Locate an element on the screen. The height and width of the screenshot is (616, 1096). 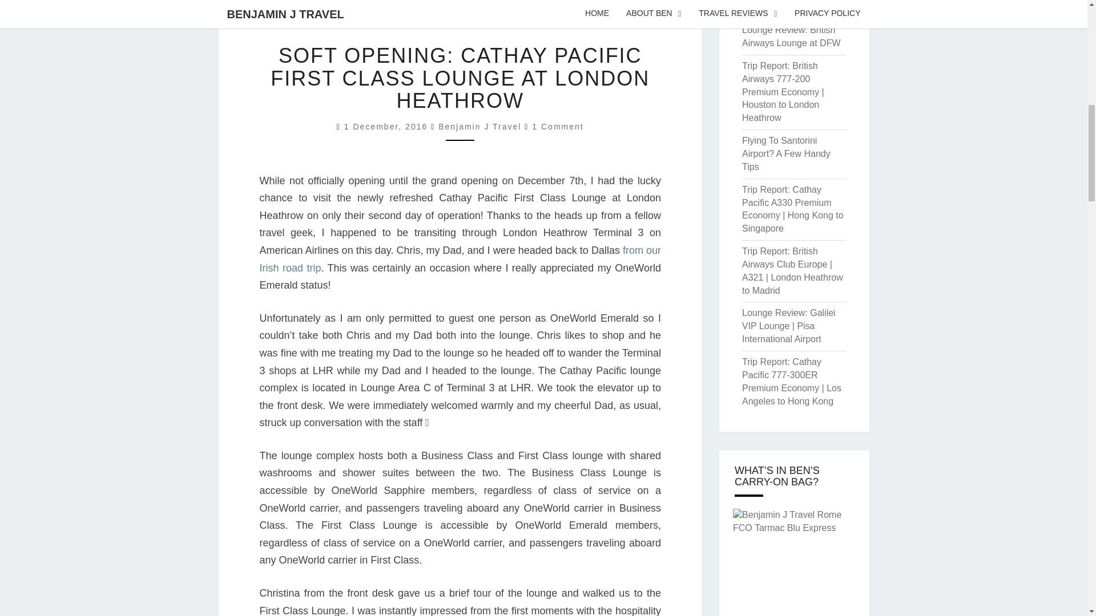
View all posts by Benjamin J Travel is located at coordinates (479, 127).